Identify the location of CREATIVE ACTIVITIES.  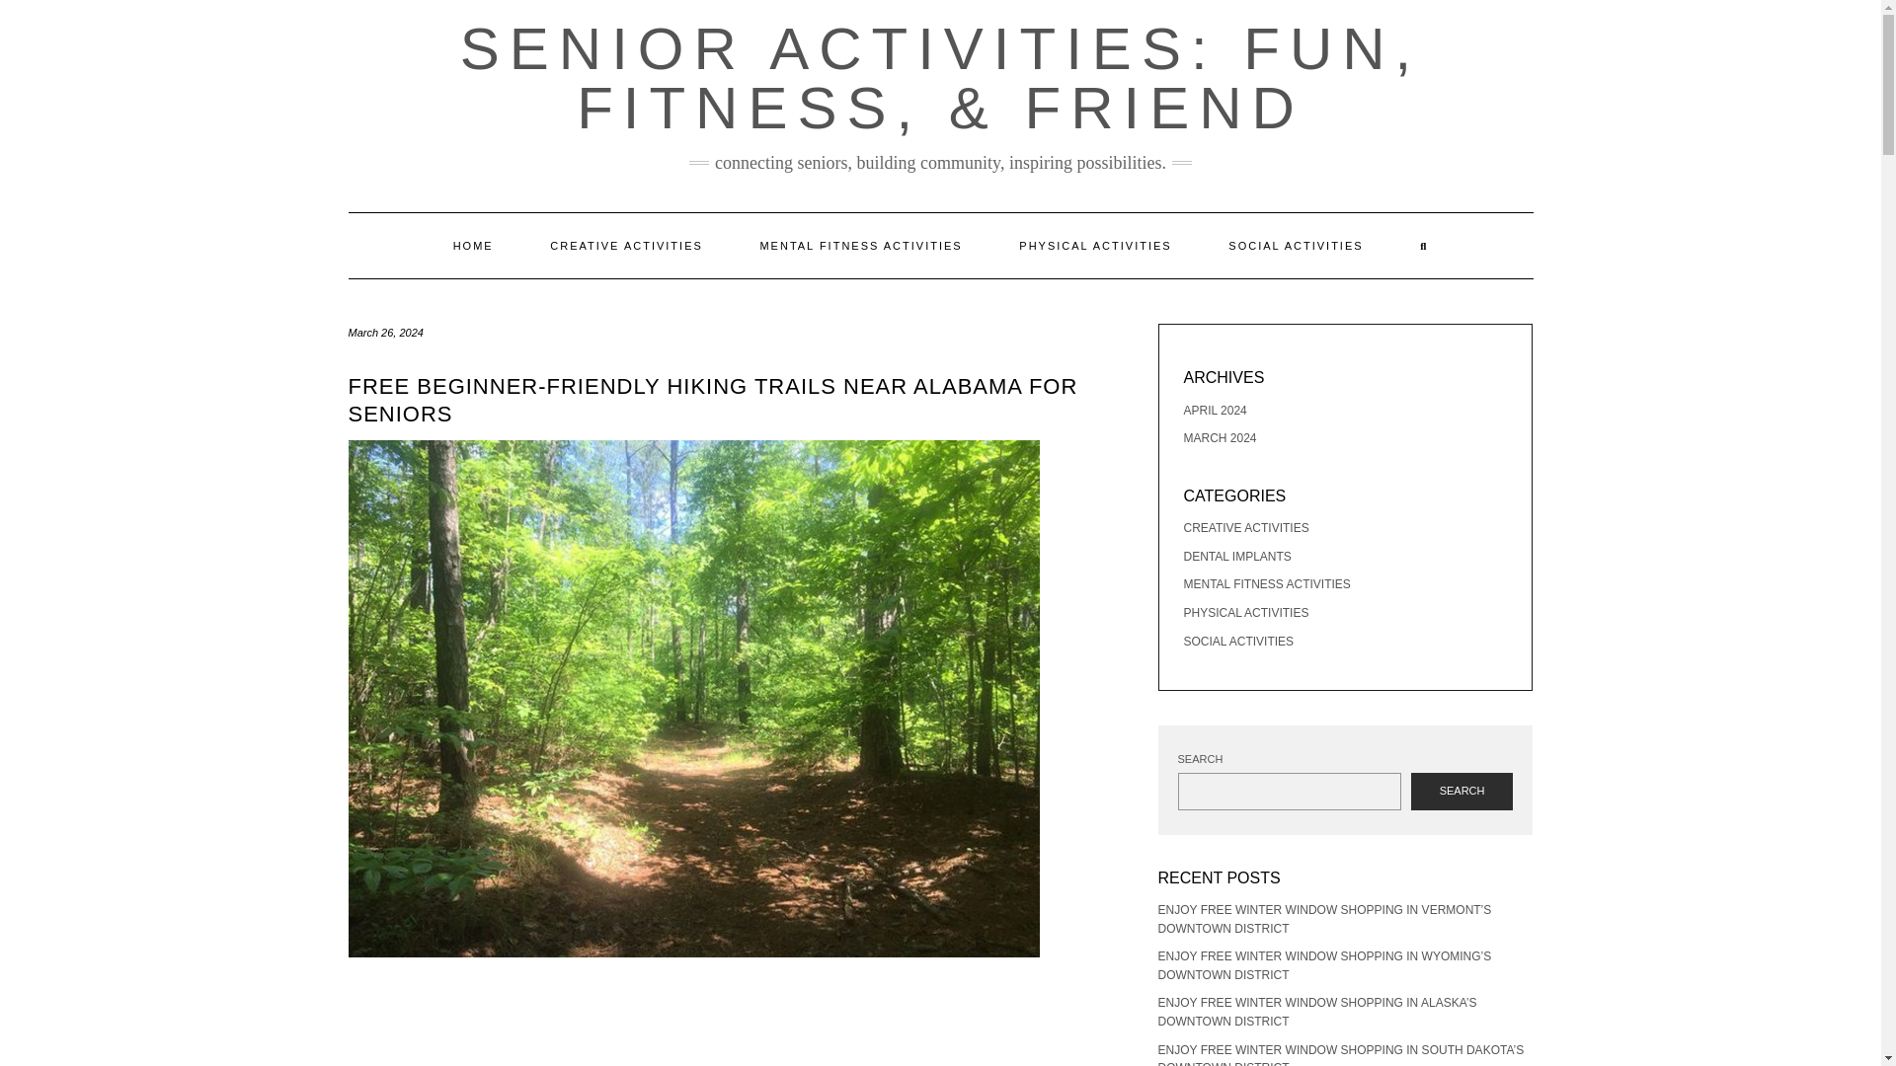
(1245, 528).